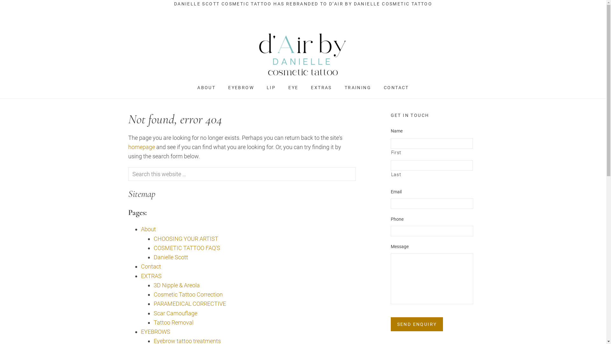 This screenshot has height=344, width=611. Describe the element at coordinates (171, 257) in the screenshot. I see `Danielle Scott` at that location.